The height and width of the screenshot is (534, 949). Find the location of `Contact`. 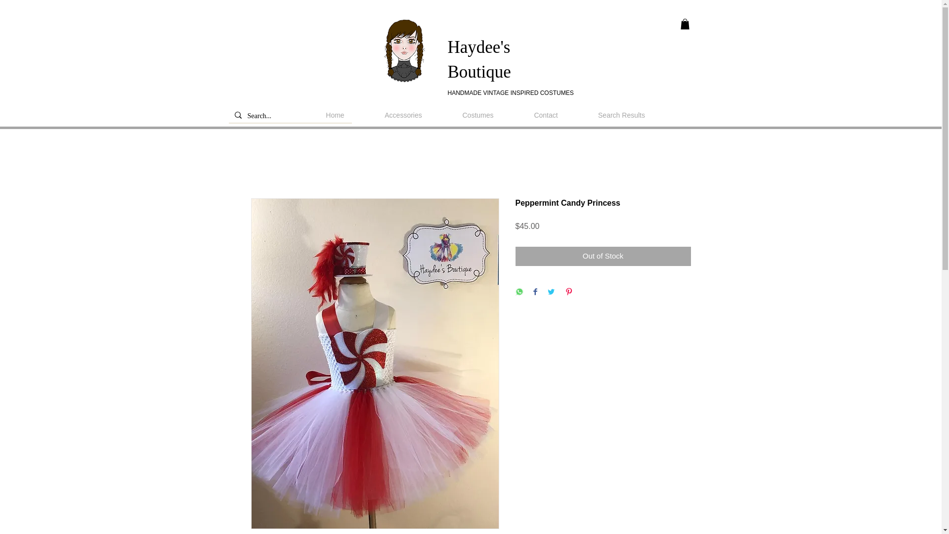

Contact is located at coordinates (546, 115).